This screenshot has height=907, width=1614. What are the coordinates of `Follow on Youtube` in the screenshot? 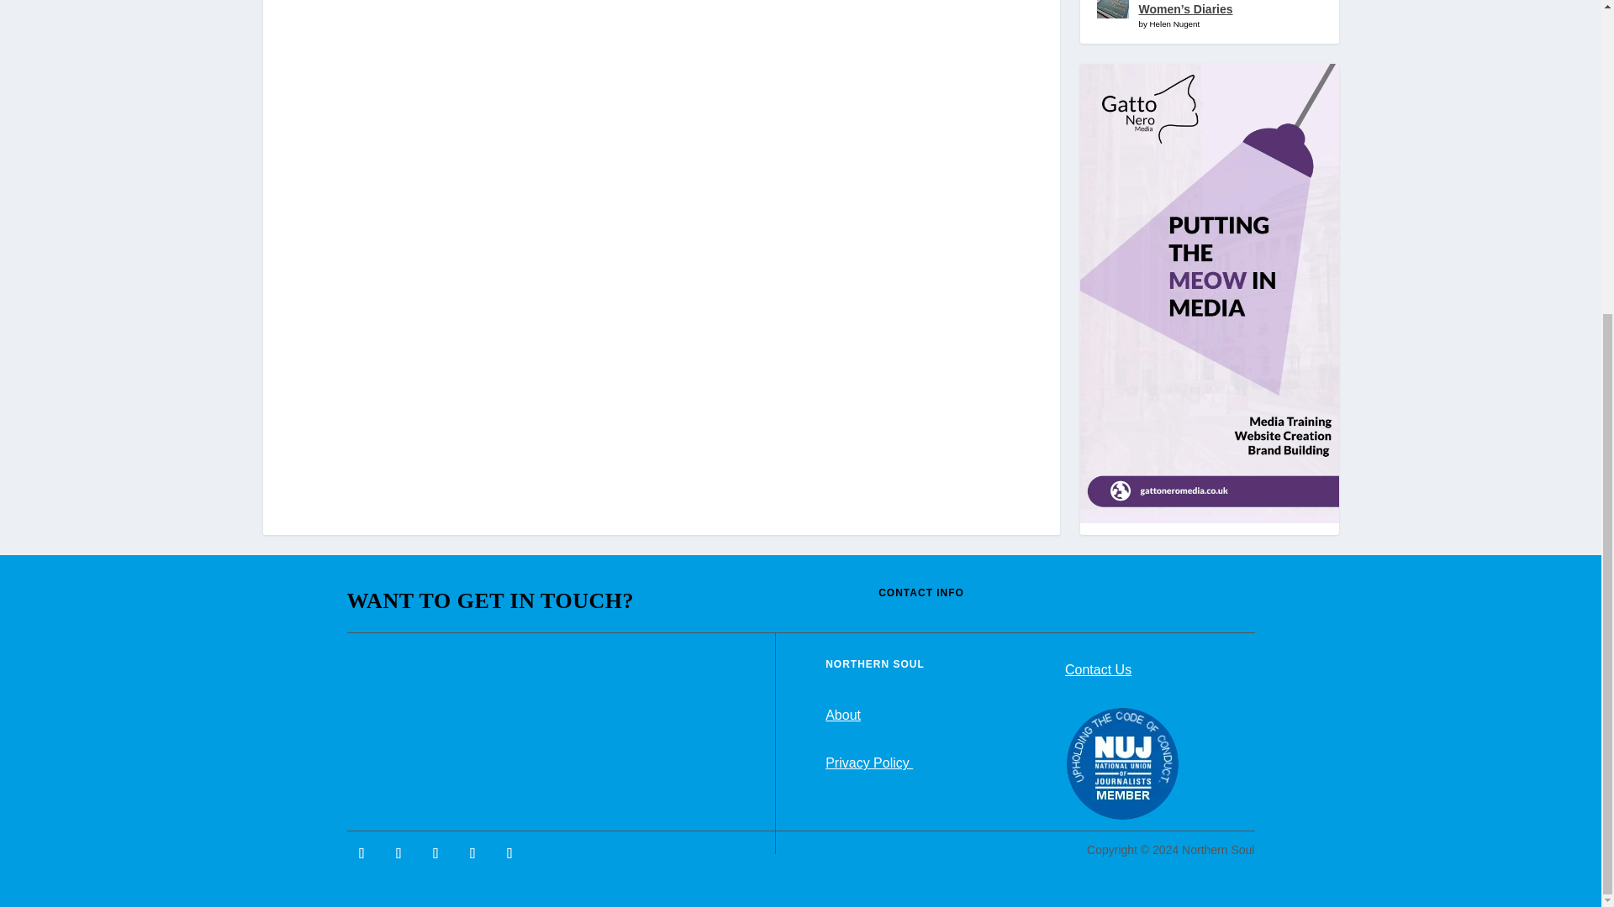 It's located at (435, 852).